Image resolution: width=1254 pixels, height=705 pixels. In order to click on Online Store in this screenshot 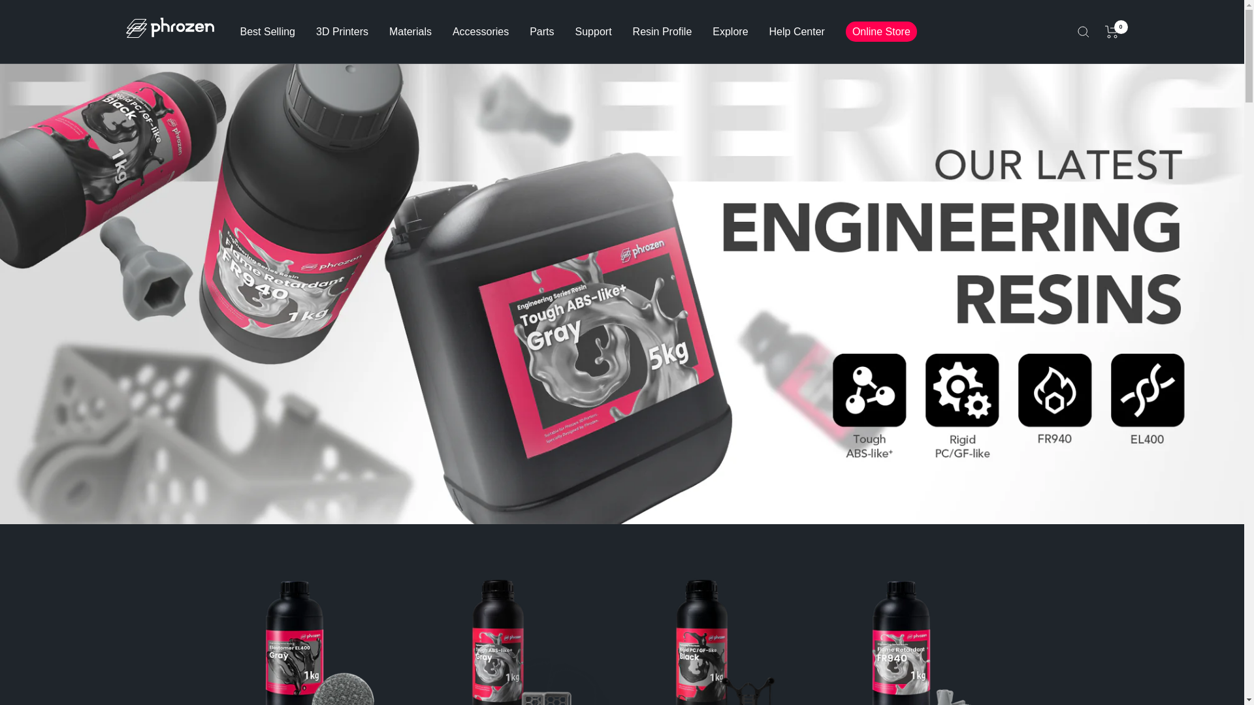, I will do `click(880, 31)`.